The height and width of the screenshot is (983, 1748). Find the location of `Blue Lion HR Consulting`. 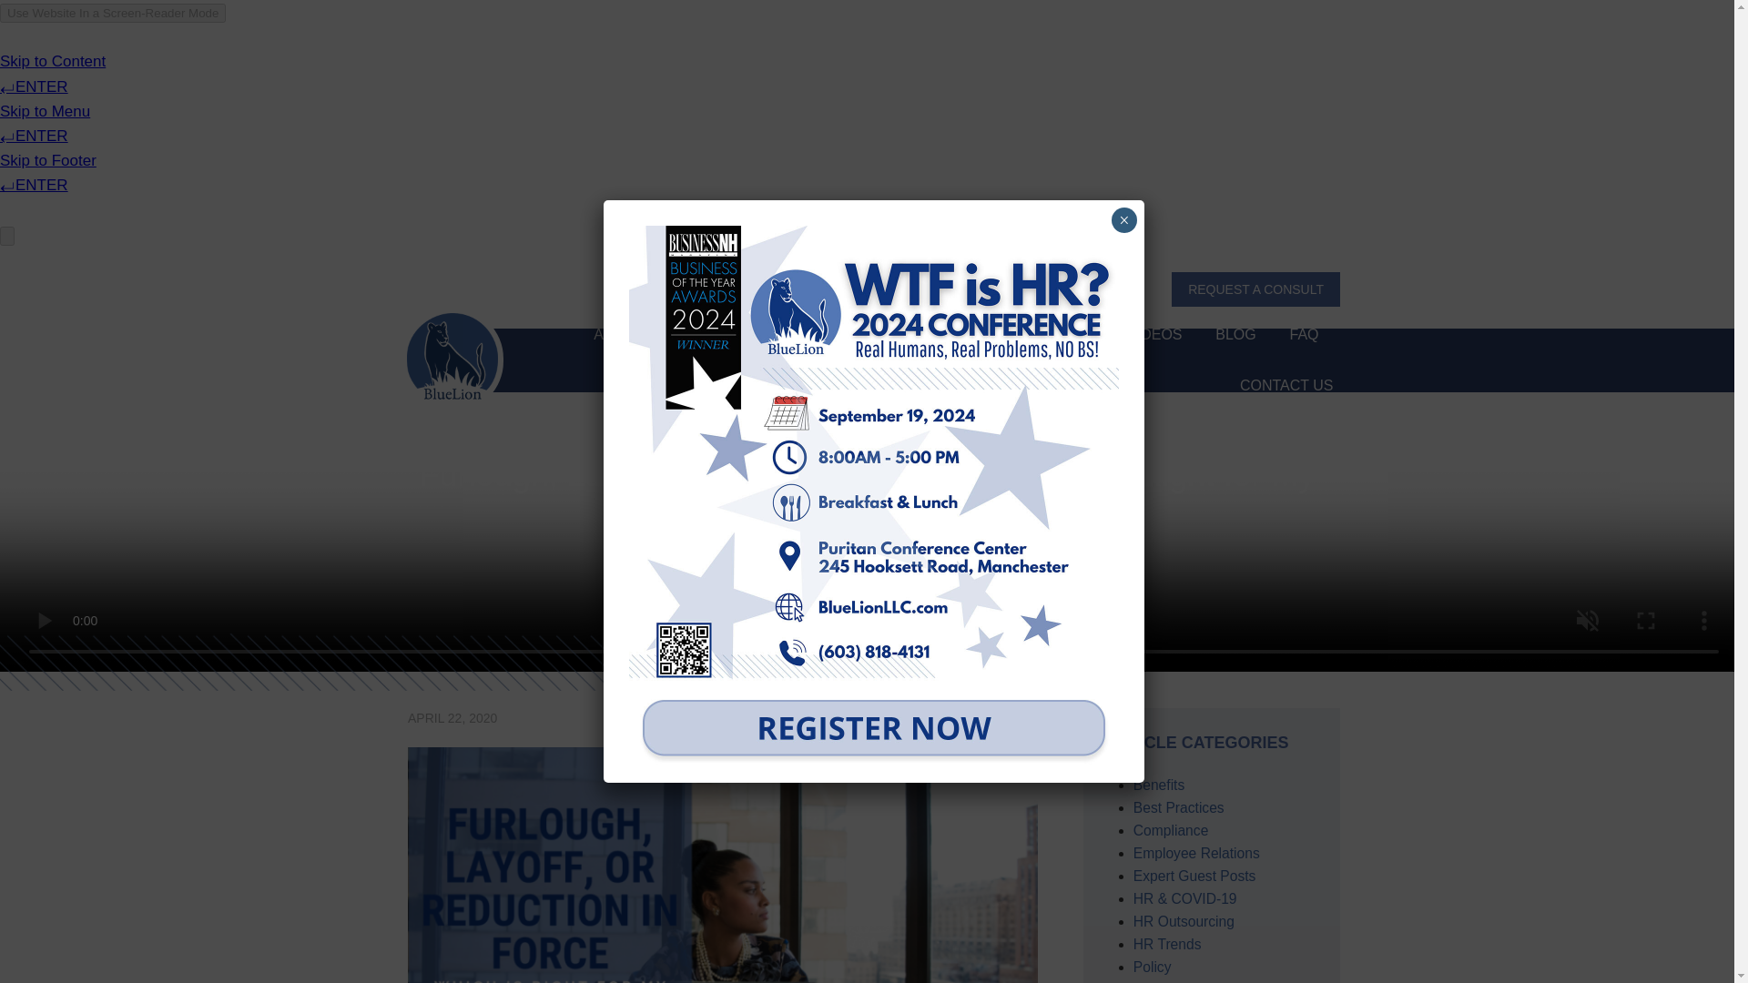

Blue Lion HR Consulting is located at coordinates (452, 360).